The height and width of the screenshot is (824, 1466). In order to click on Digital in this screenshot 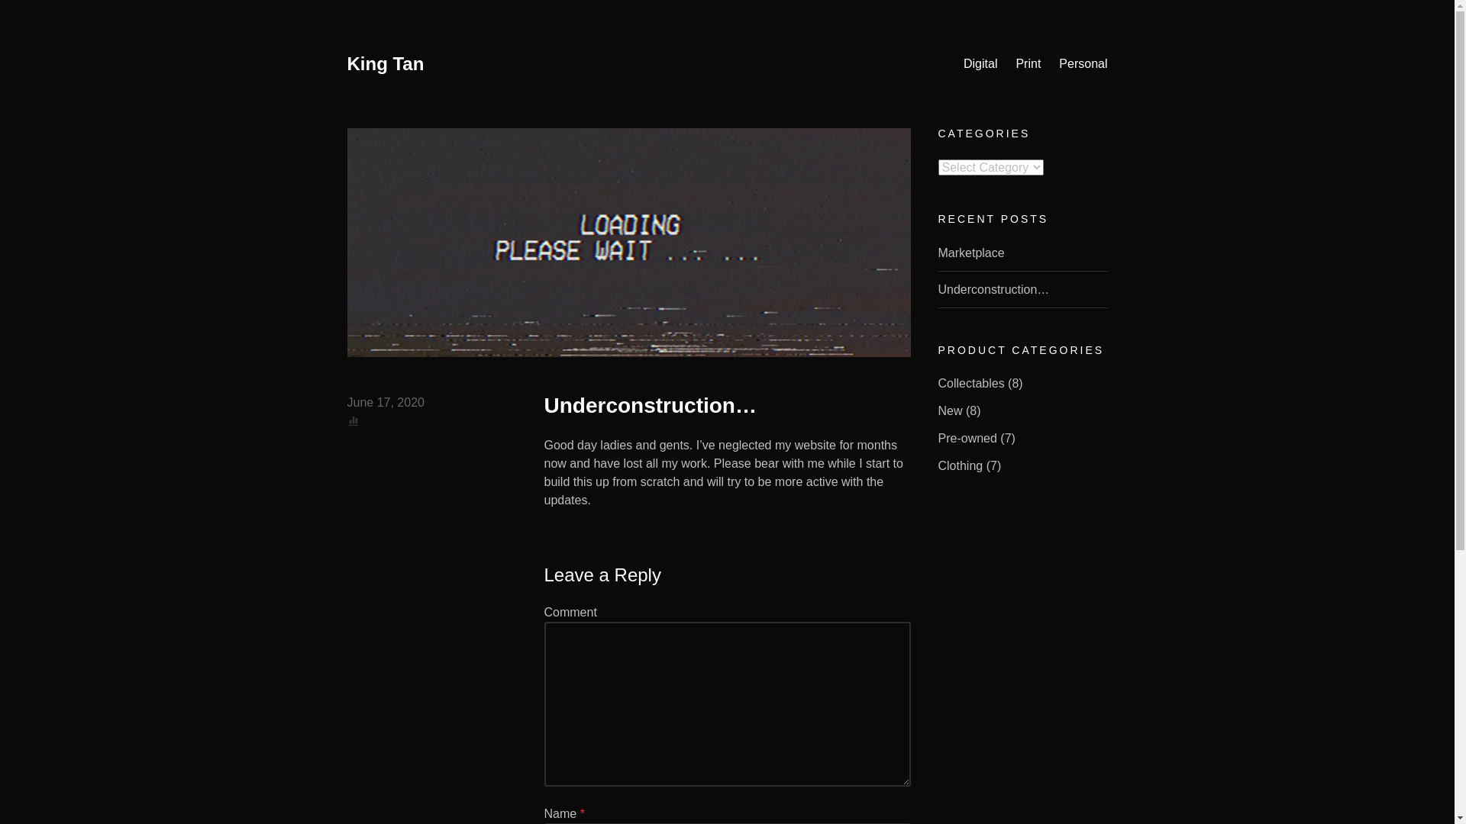, I will do `click(980, 64)`.